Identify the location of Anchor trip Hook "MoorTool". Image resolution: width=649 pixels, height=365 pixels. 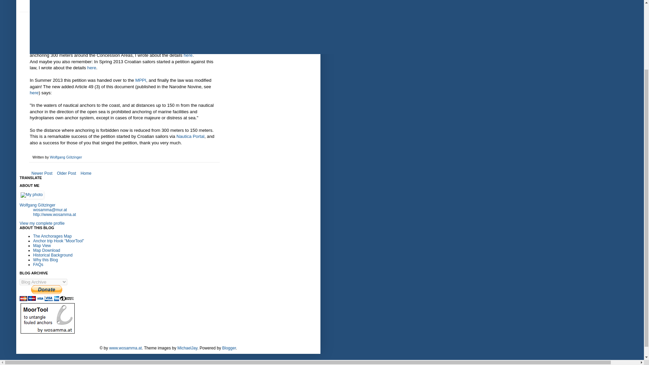
(58, 241).